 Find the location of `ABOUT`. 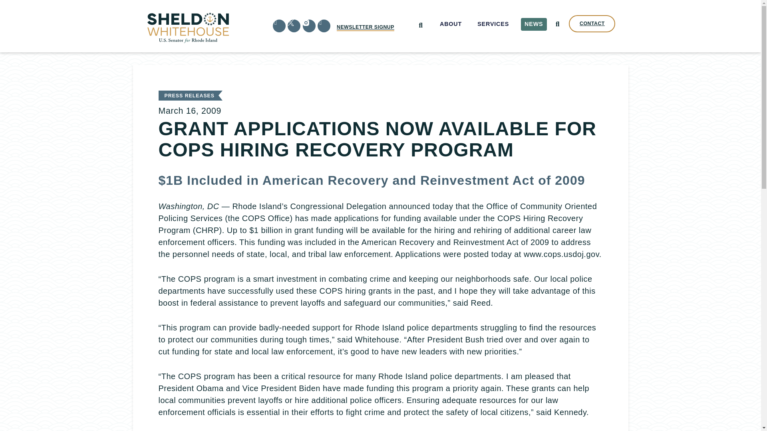

ABOUT is located at coordinates (451, 24).